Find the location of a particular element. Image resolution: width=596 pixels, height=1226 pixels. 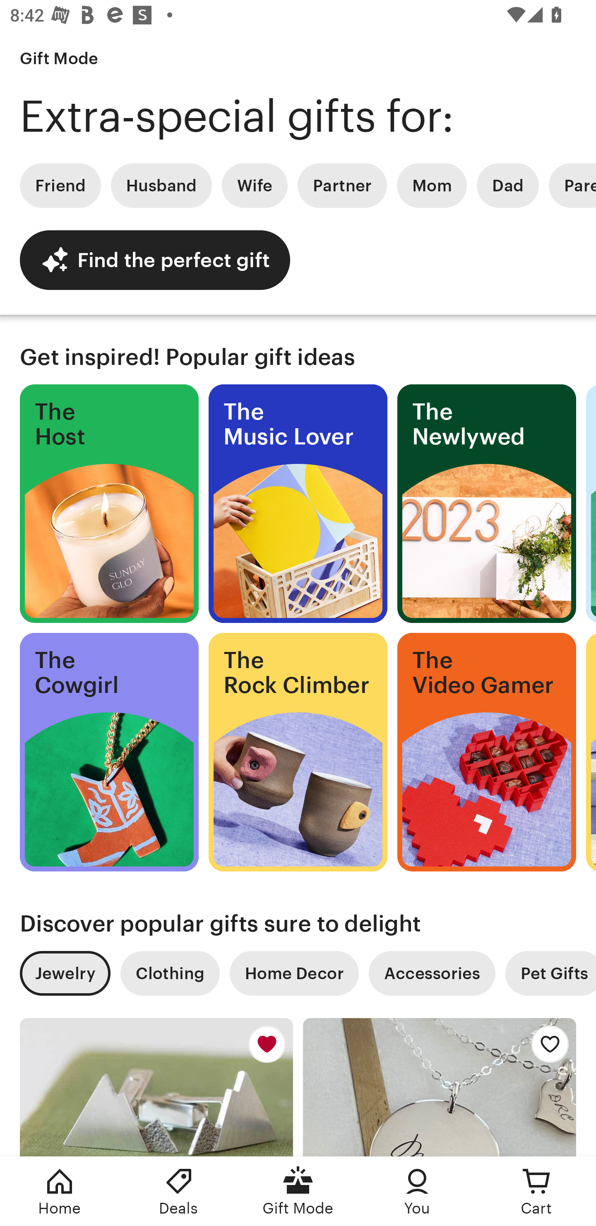

Deals is located at coordinates (179, 1191).